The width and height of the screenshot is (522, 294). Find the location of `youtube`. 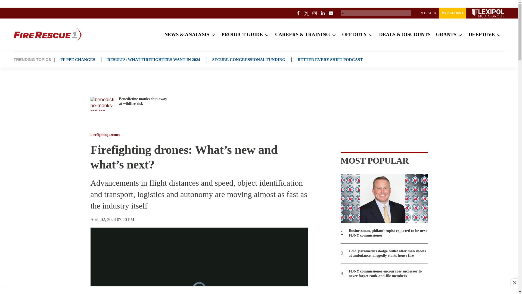

youtube is located at coordinates (331, 13).